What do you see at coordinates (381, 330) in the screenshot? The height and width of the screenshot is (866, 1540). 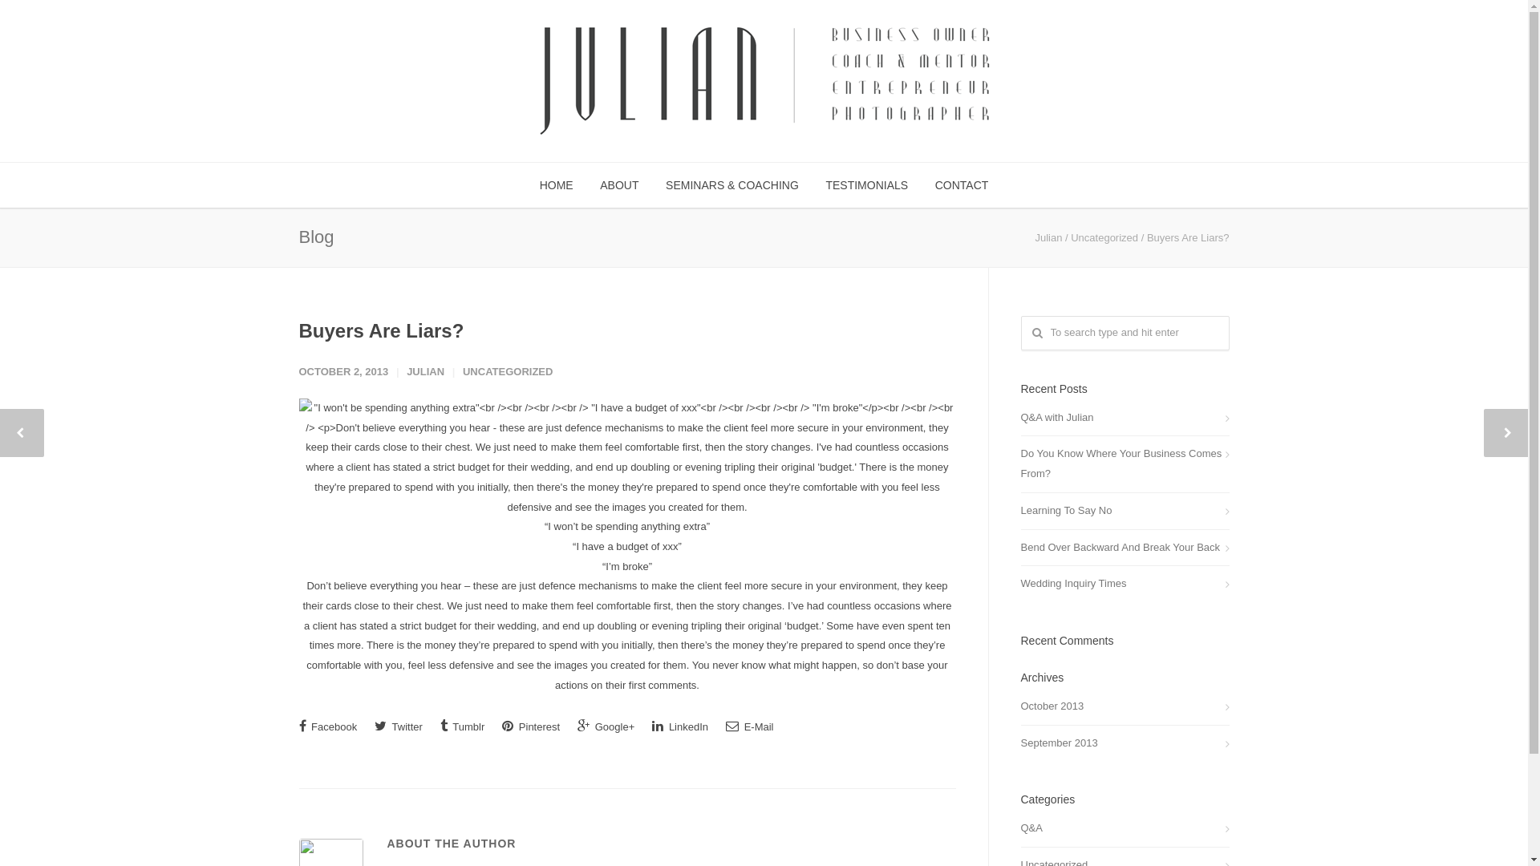 I see `Buyers Are Liars?` at bounding box center [381, 330].